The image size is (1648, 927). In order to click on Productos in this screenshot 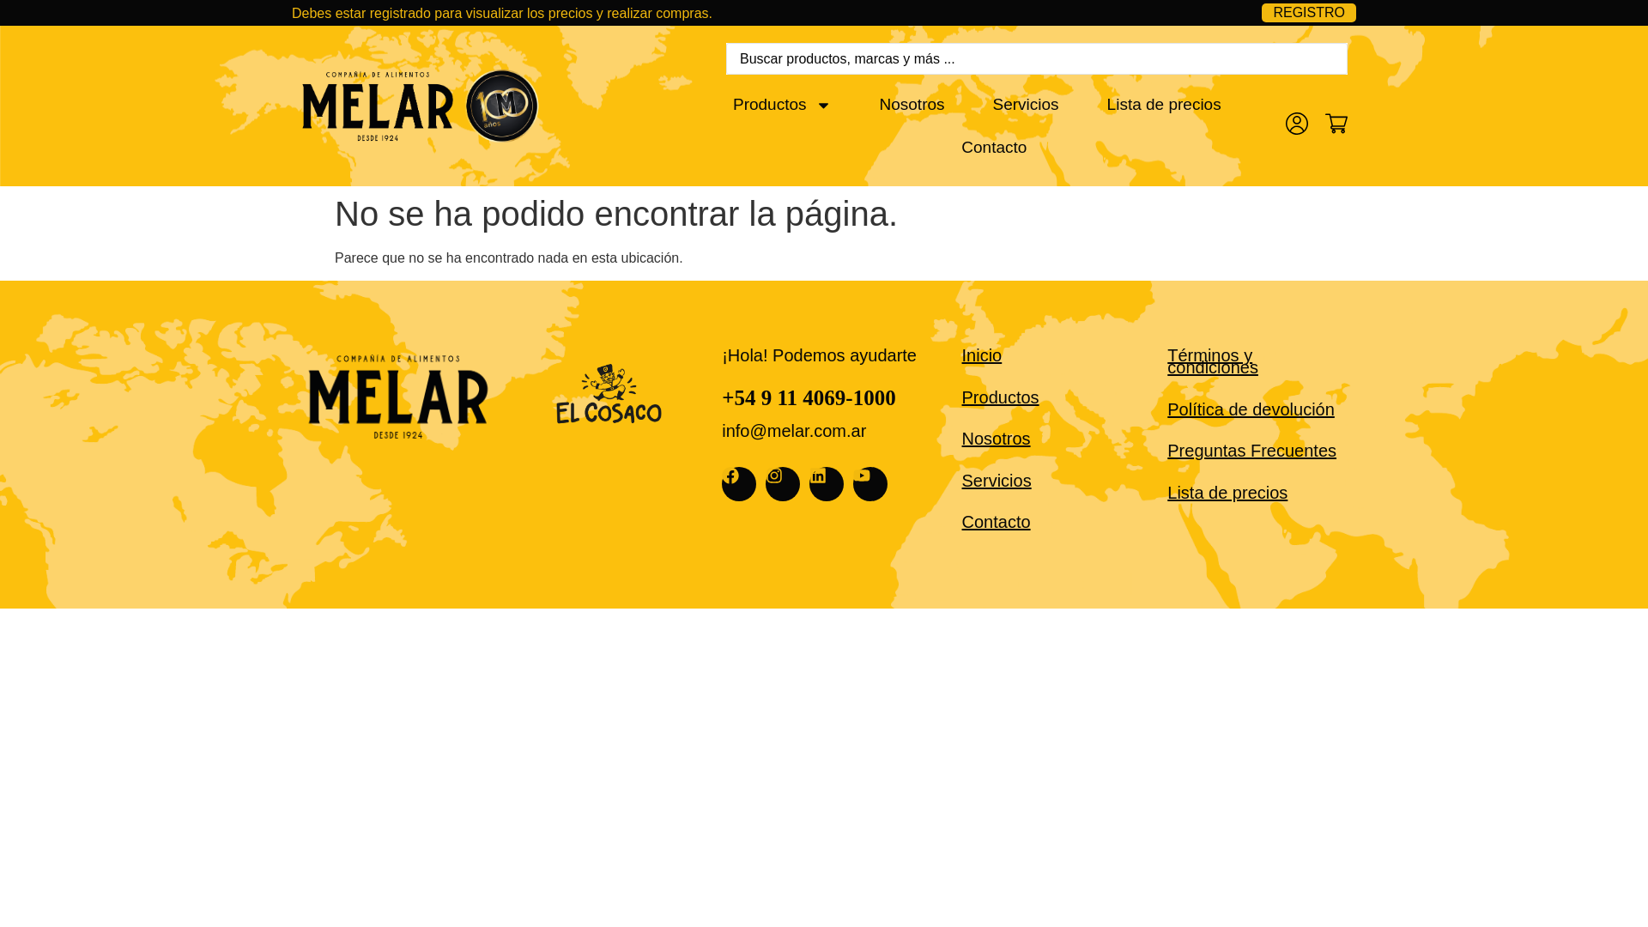, I will do `click(783, 105)`.